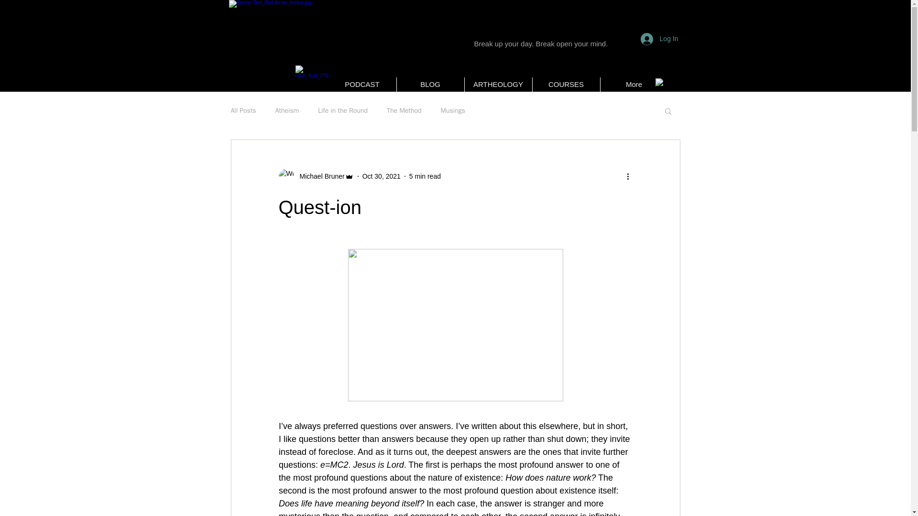 Image resolution: width=918 pixels, height=516 pixels. I want to click on Life in the Round, so click(342, 110).